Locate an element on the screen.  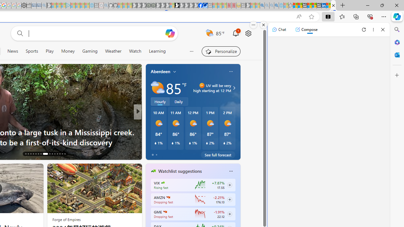
How to deep clean your body is located at coordinates (239, 142).